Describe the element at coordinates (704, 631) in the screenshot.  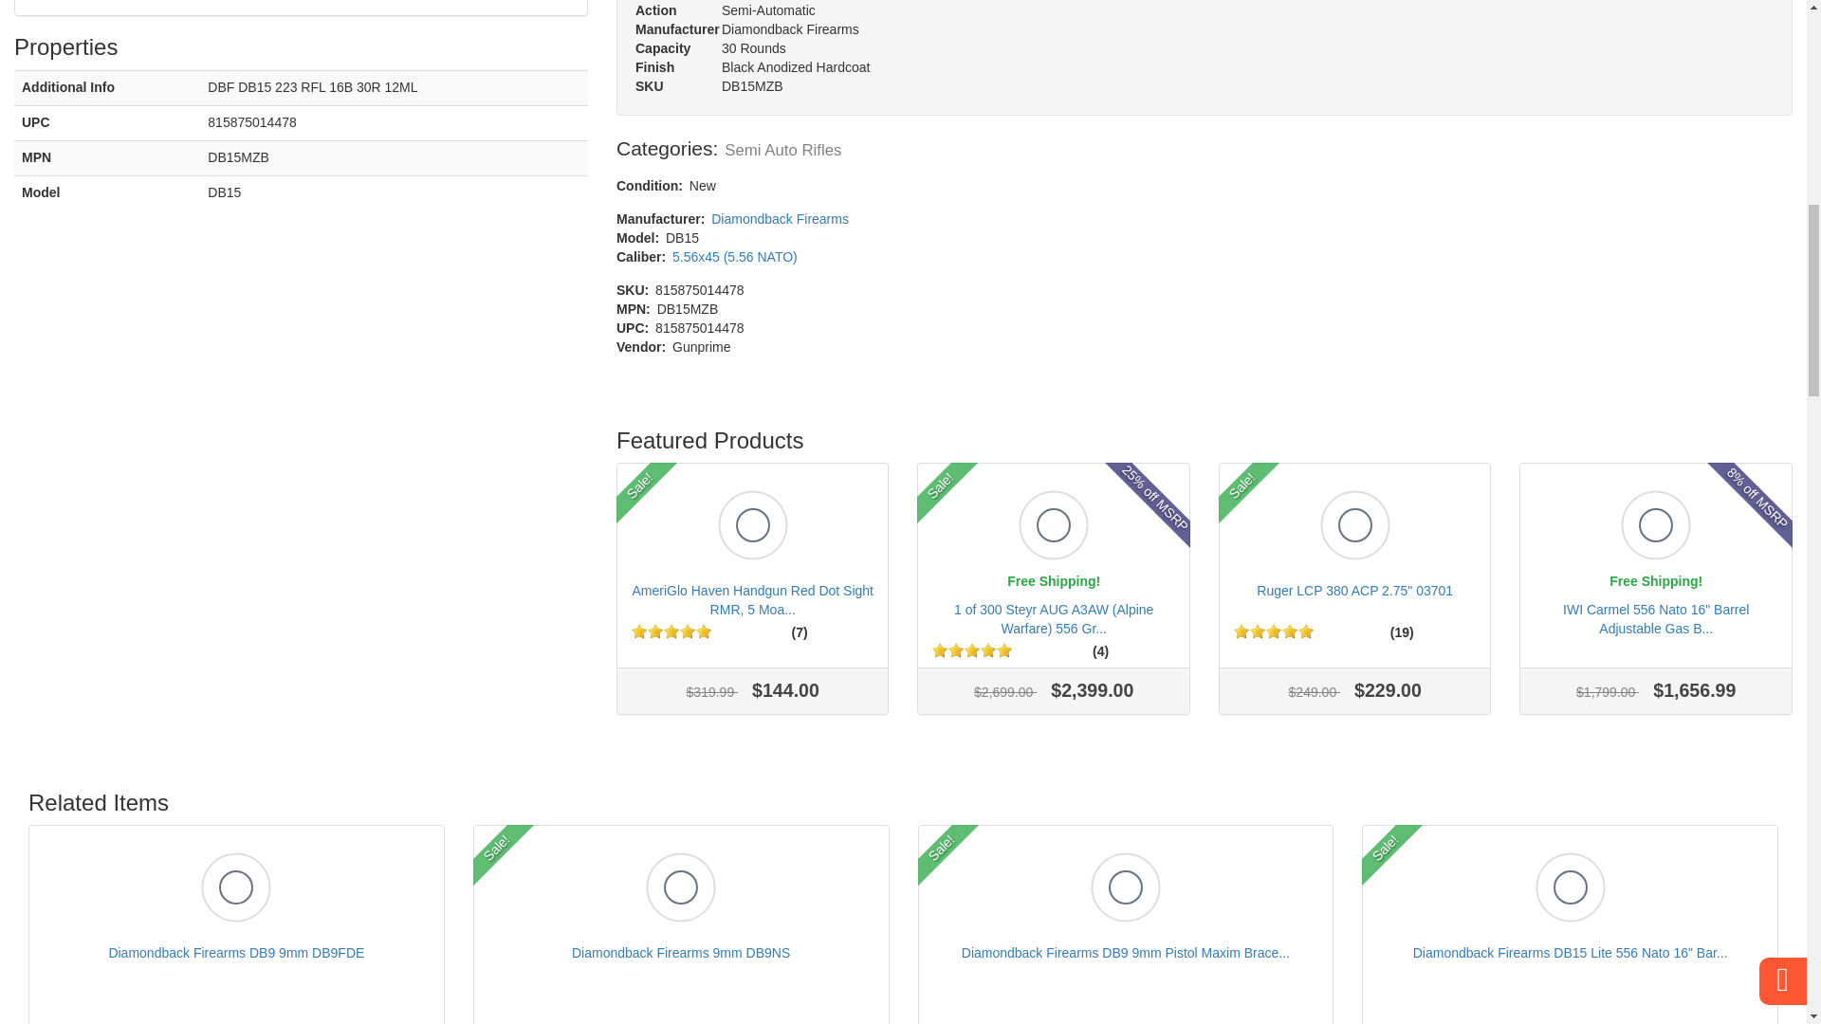
I see `5 stars` at that location.